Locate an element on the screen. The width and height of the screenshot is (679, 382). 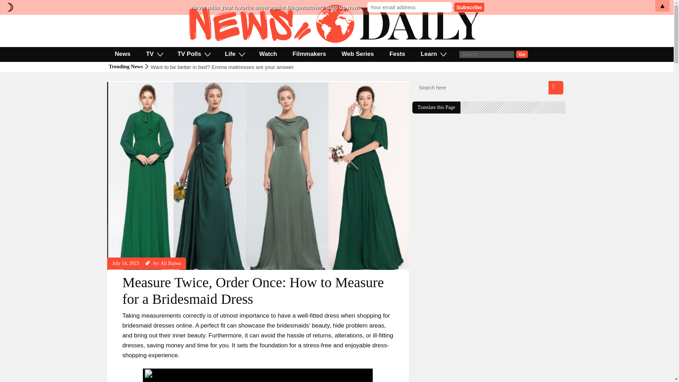
TV is located at coordinates (154, 54).